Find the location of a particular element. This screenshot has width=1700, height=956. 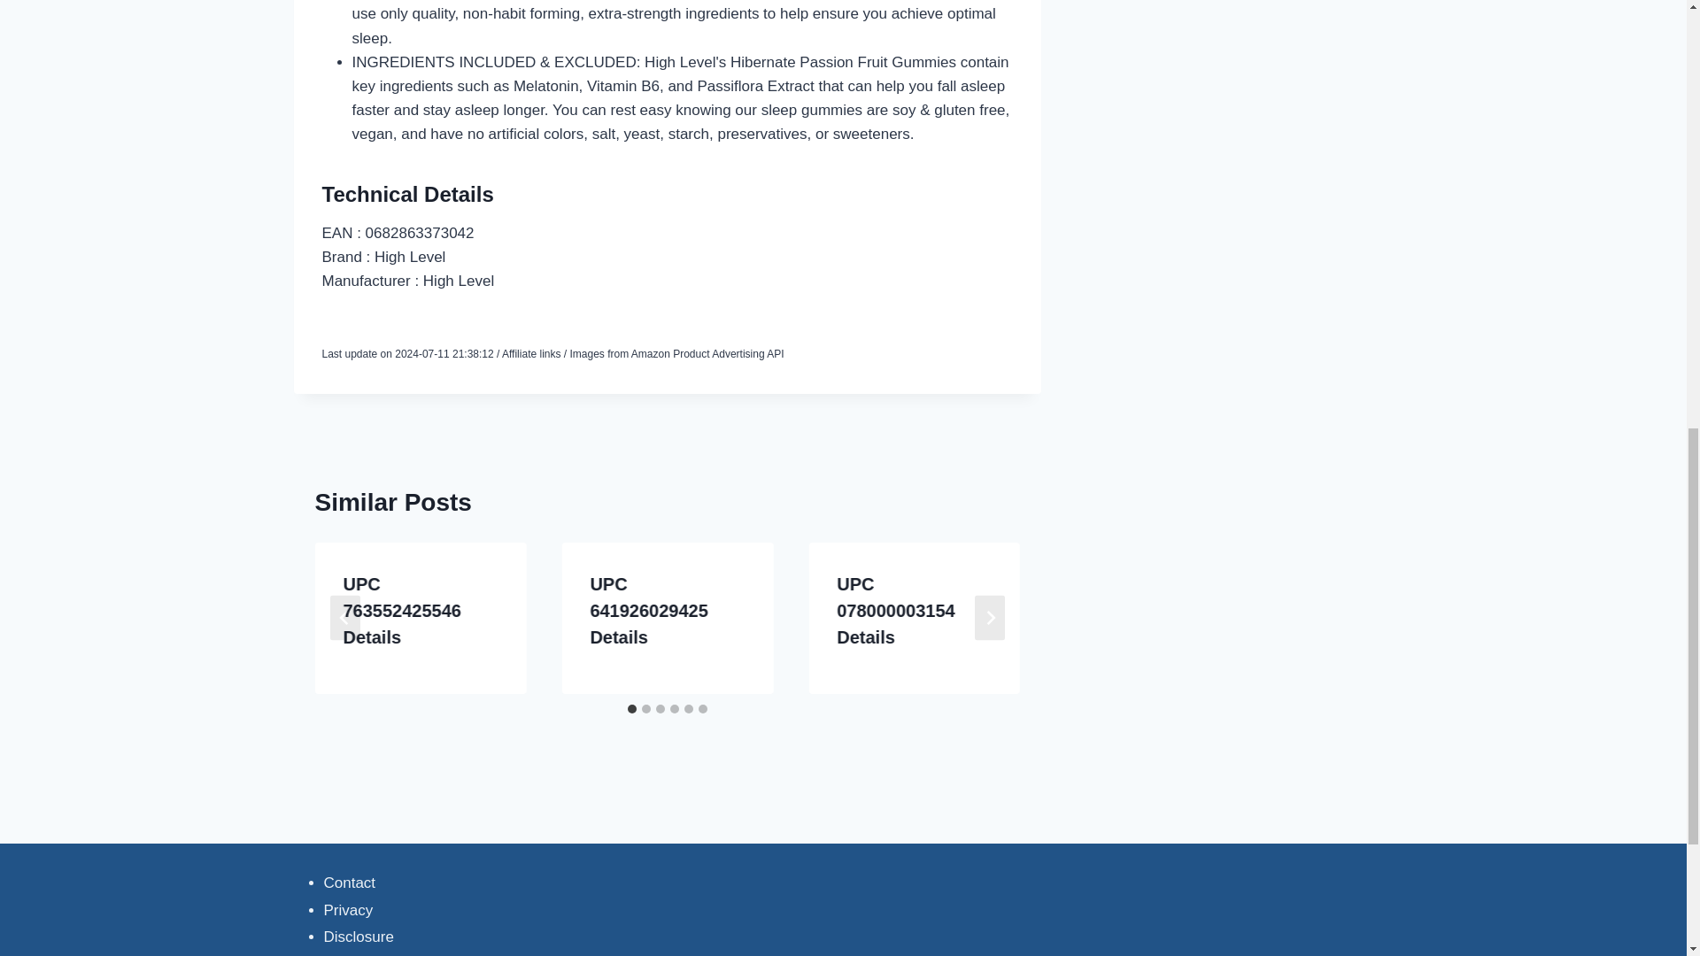

Disclosure is located at coordinates (359, 937).